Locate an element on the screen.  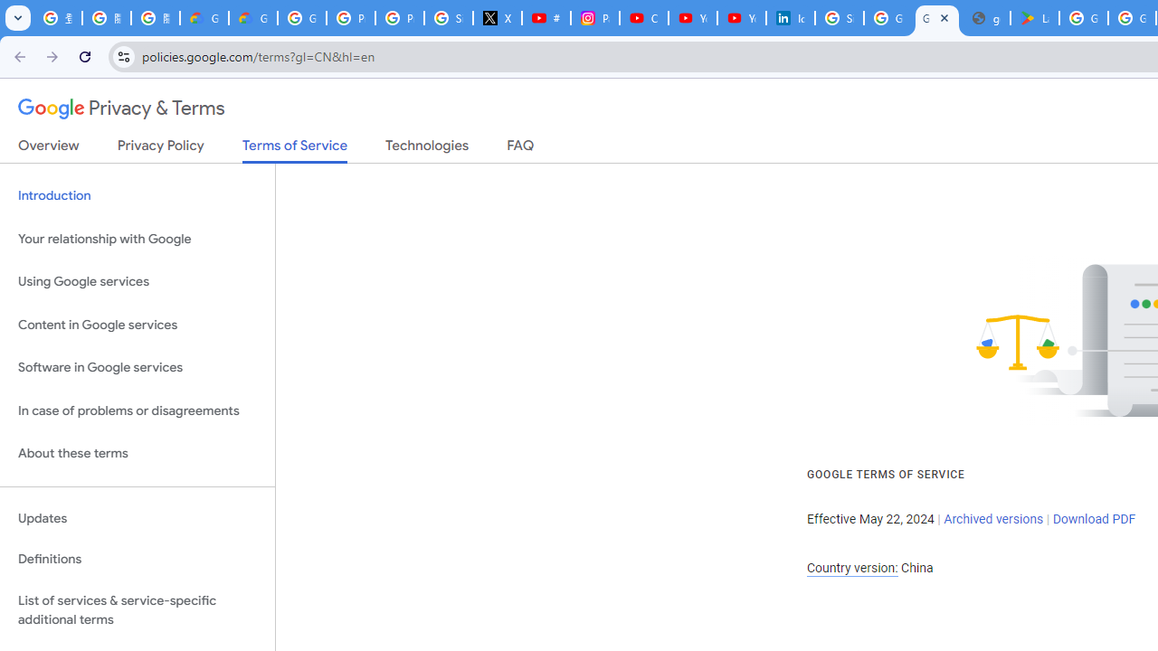
Reload is located at coordinates (85, 56).